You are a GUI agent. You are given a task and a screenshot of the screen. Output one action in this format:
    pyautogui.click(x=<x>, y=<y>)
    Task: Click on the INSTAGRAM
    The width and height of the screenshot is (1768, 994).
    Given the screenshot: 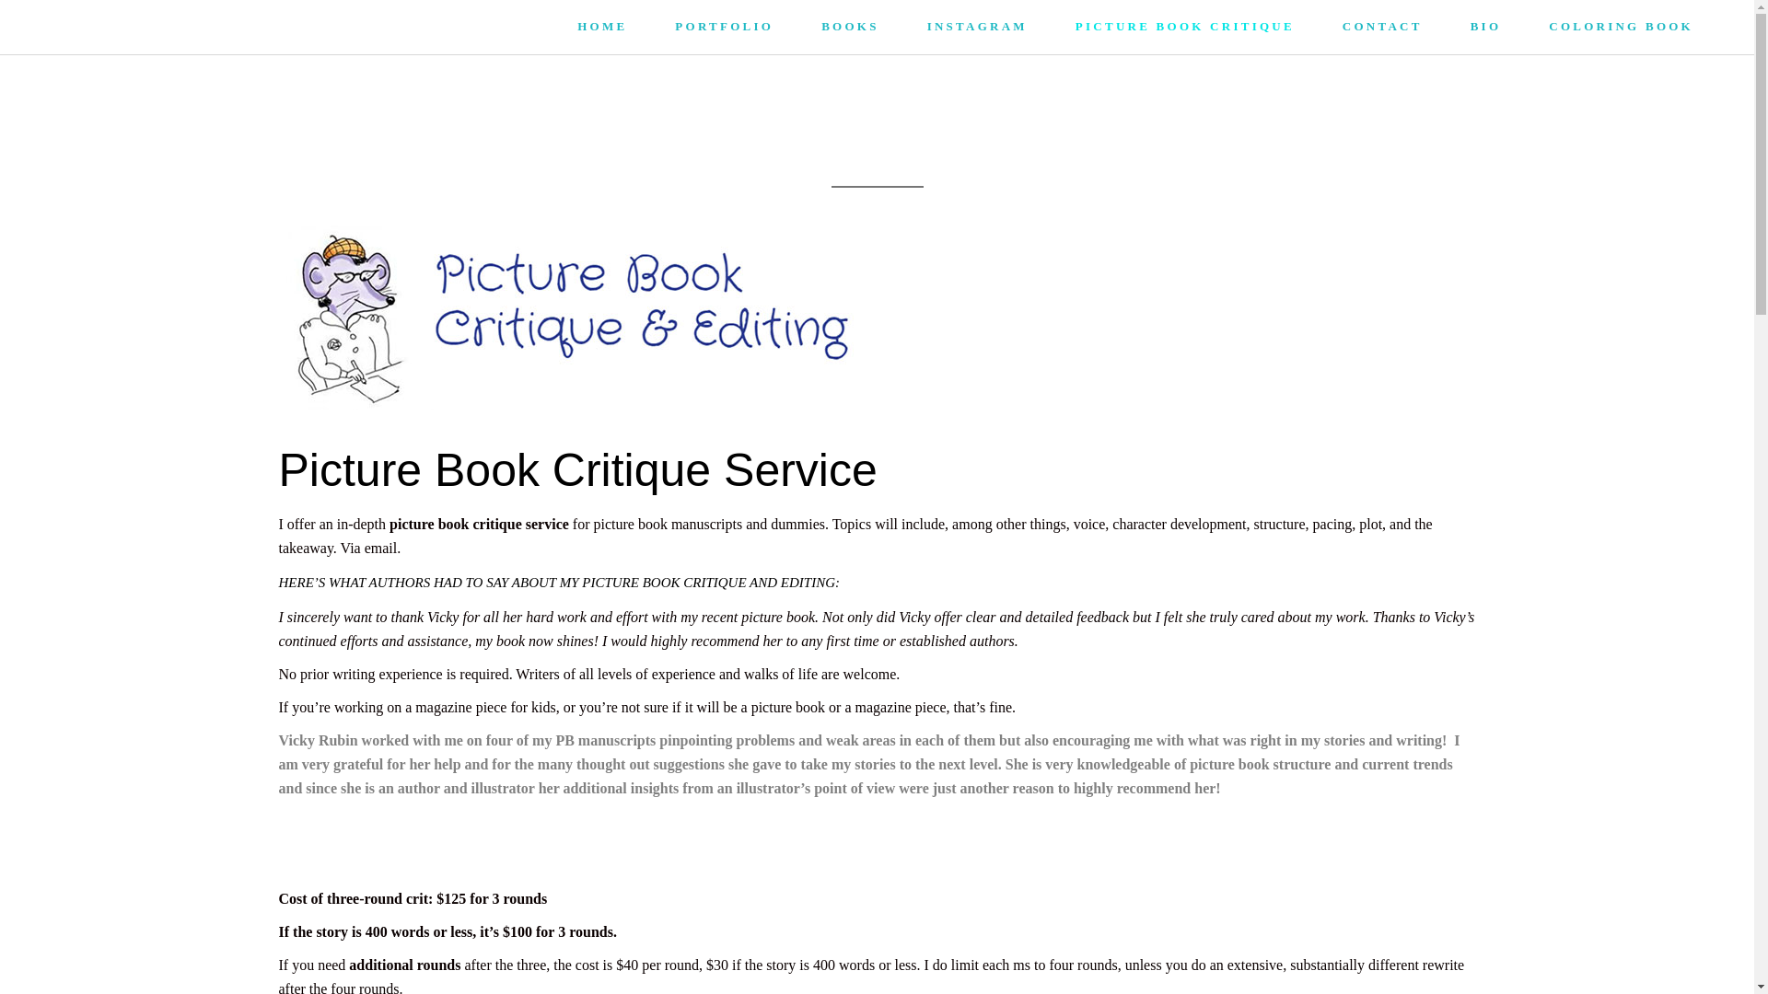 What is the action you would take?
    pyautogui.click(x=978, y=28)
    